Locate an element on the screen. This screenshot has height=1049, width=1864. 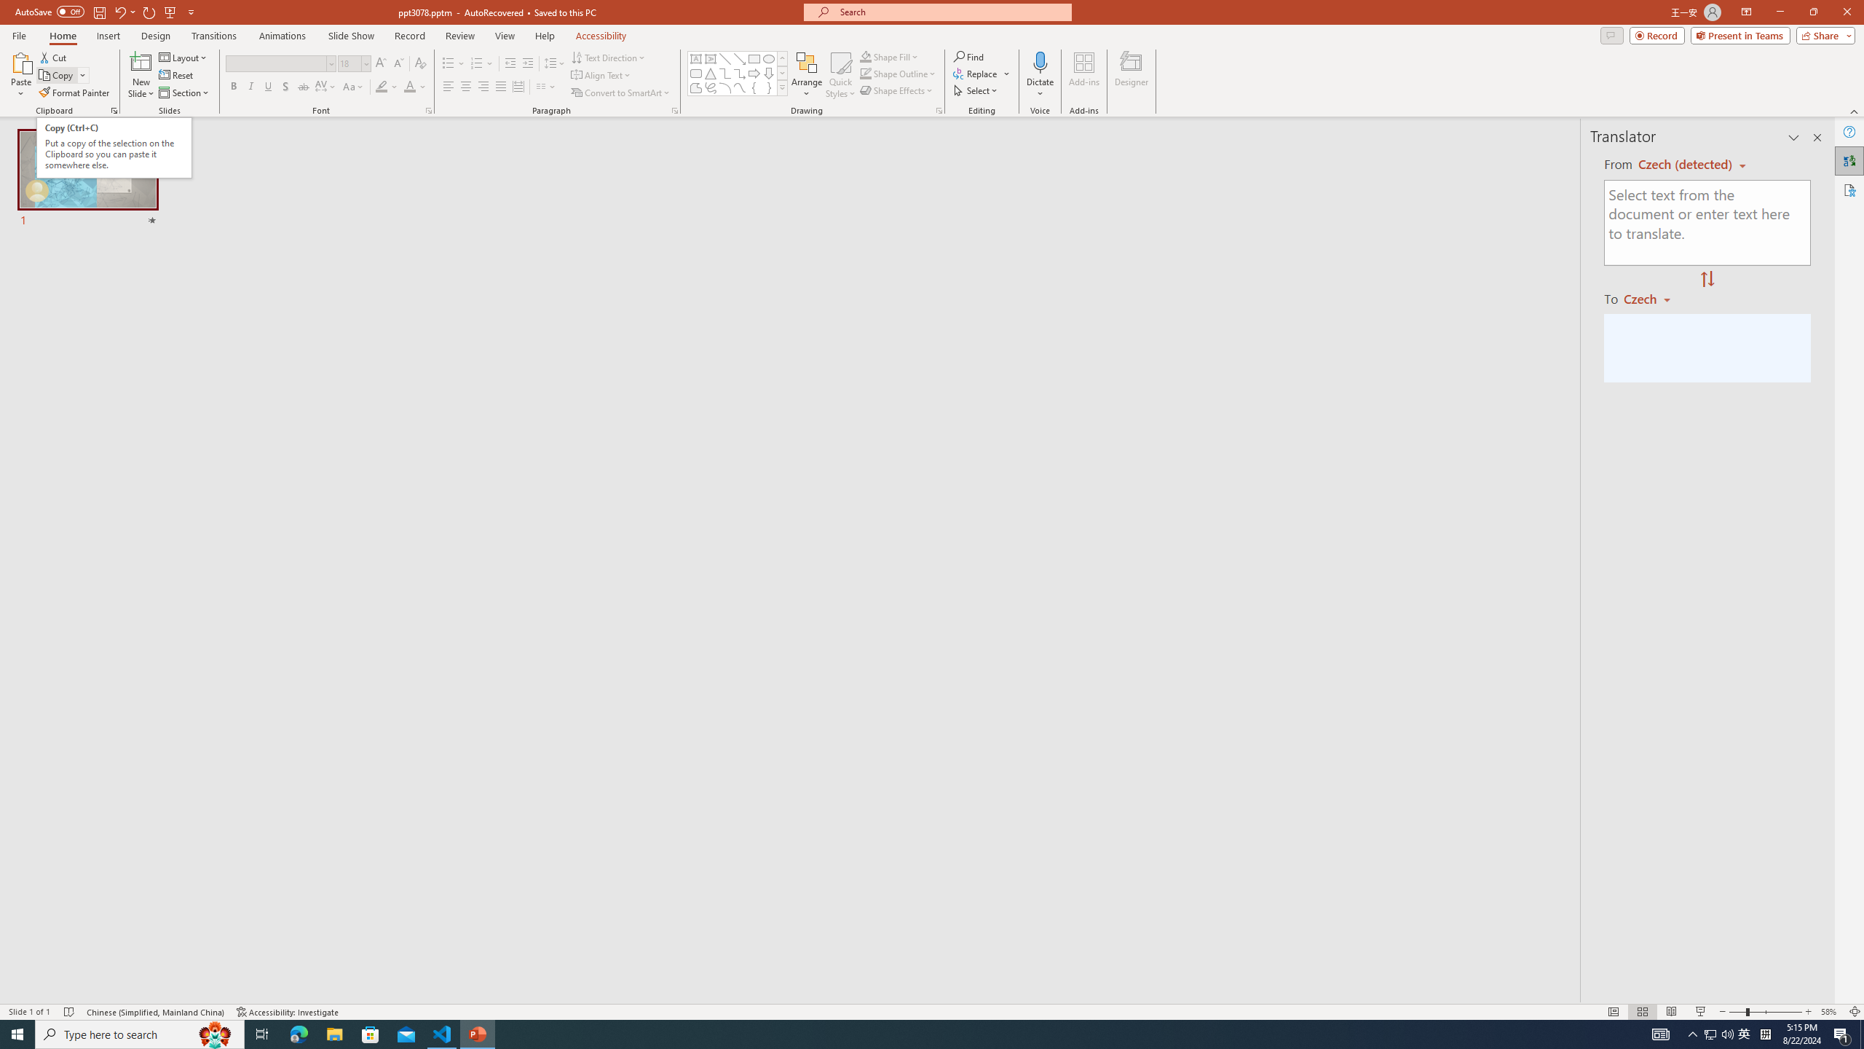
Ribbon Display Options is located at coordinates (1746, 12).